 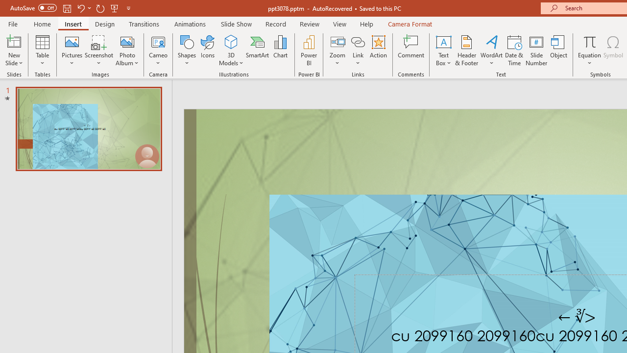 What do you see at coordinates (613, 50) in the screenshot?
I see `Symbol...` at bounding box center [613, 50].